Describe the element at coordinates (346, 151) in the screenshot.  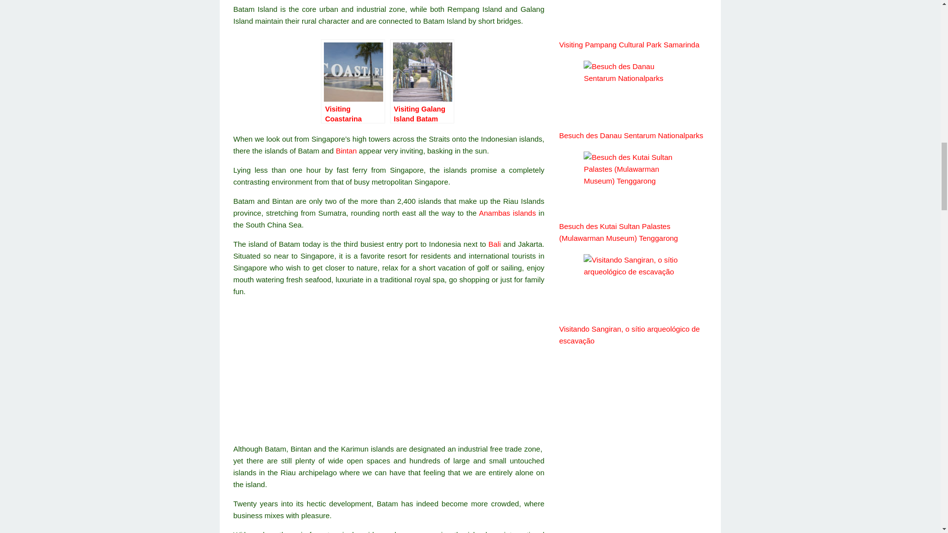
I see `Bintan Island` at that location.